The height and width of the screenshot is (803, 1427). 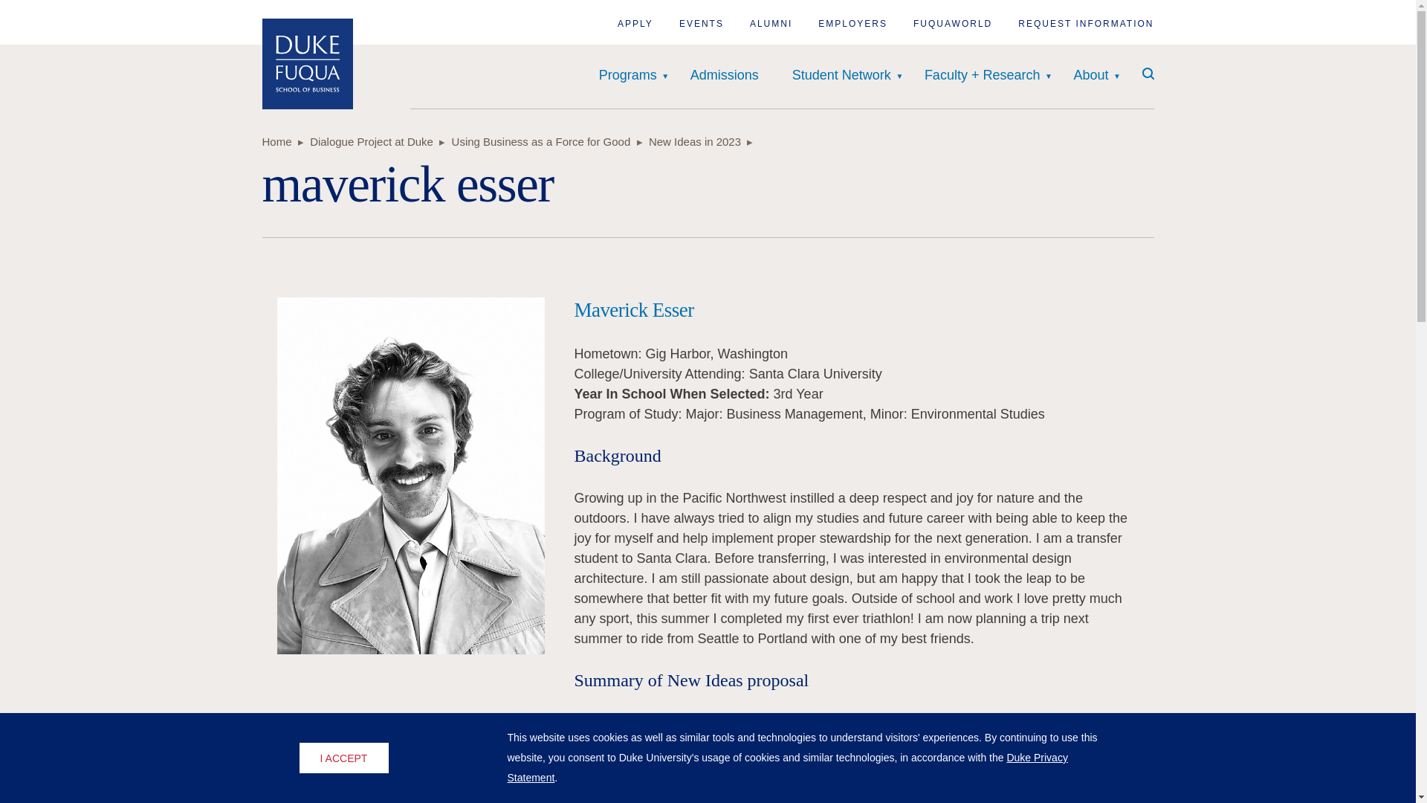 I want to click on Admissions, so click(x=725, y=76).